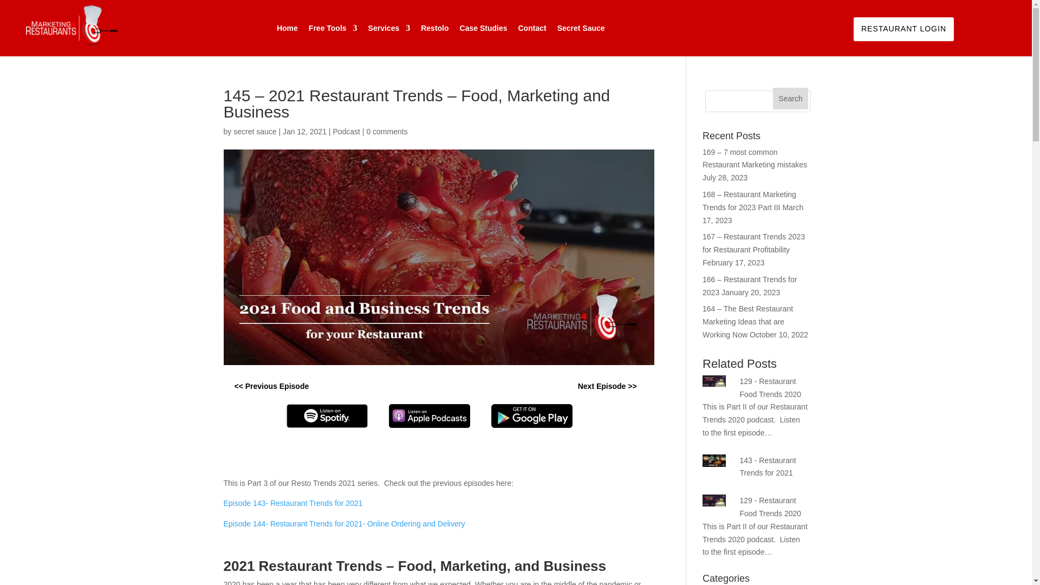  What do you see at coordinates (791, 99) in the screenshot?
I see `Search` at bounding box center [791, 99].